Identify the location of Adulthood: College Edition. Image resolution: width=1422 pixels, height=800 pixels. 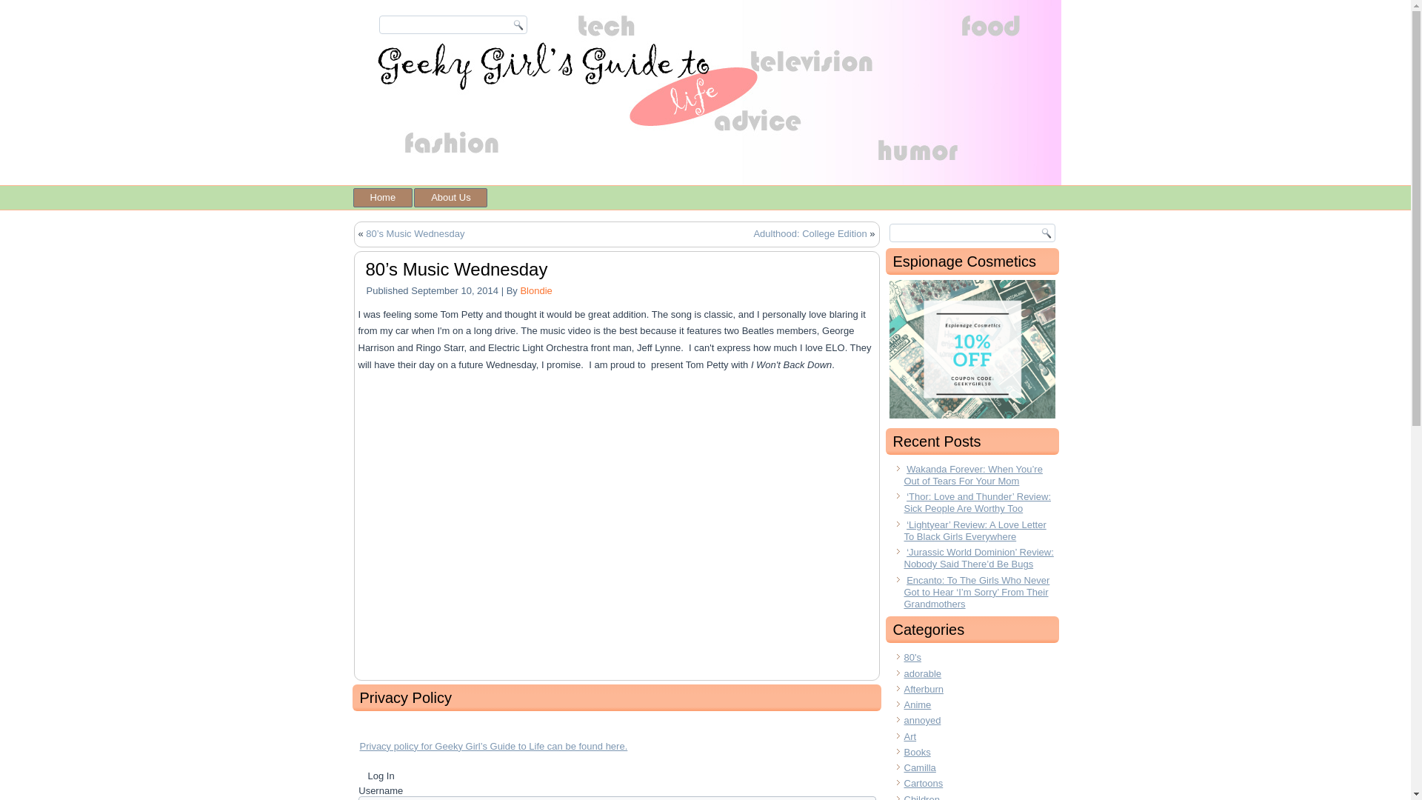
(810, 233).